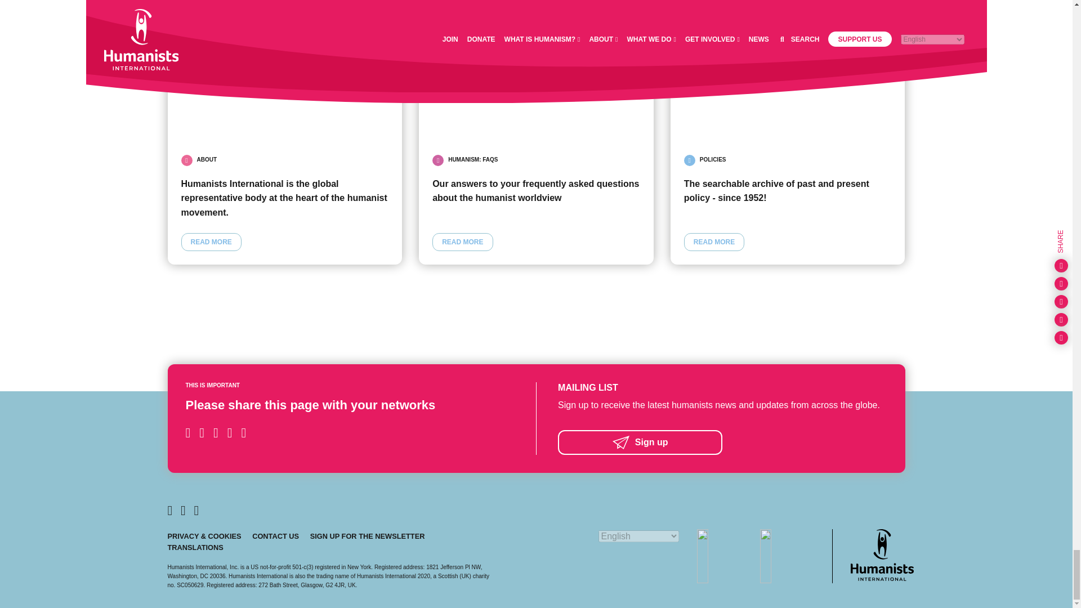  I want to click on  About, so click(211, 242).